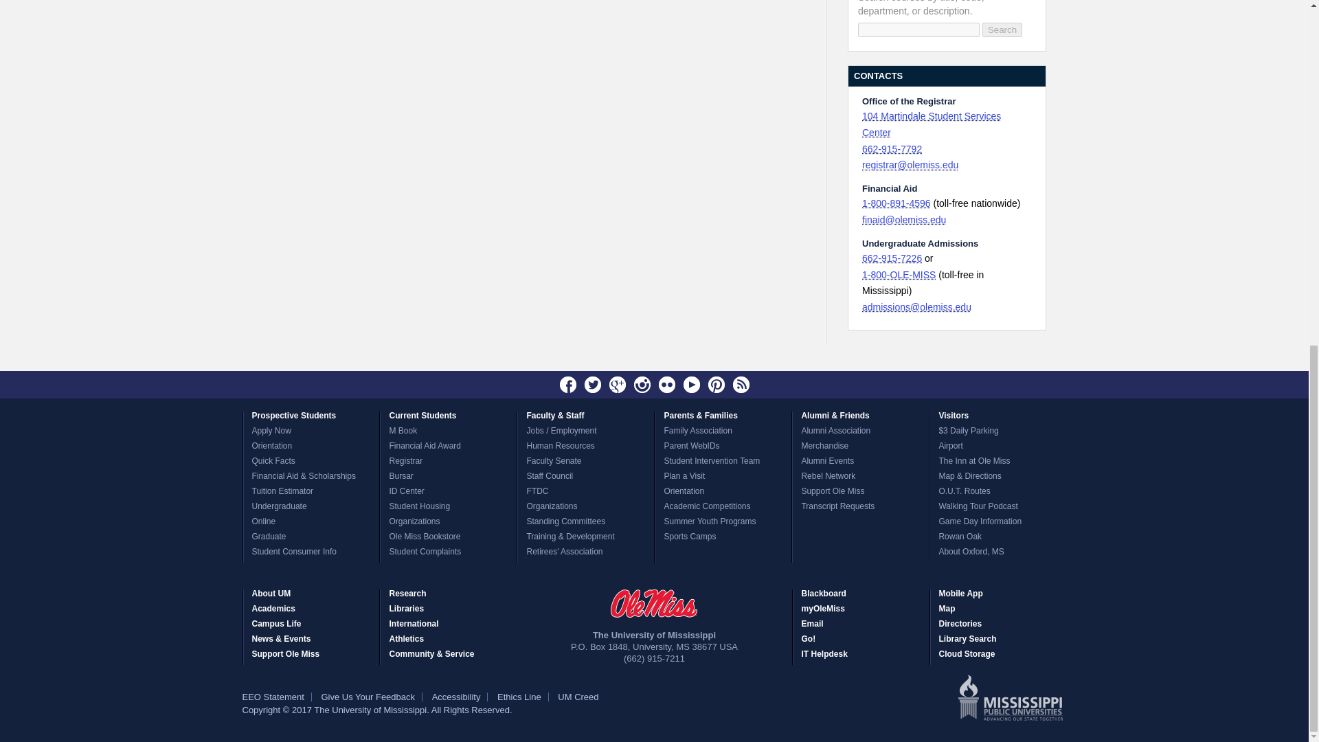  Describe the element at coordinates (666, 385) in the screenshot. I see `Flickr` at that location.